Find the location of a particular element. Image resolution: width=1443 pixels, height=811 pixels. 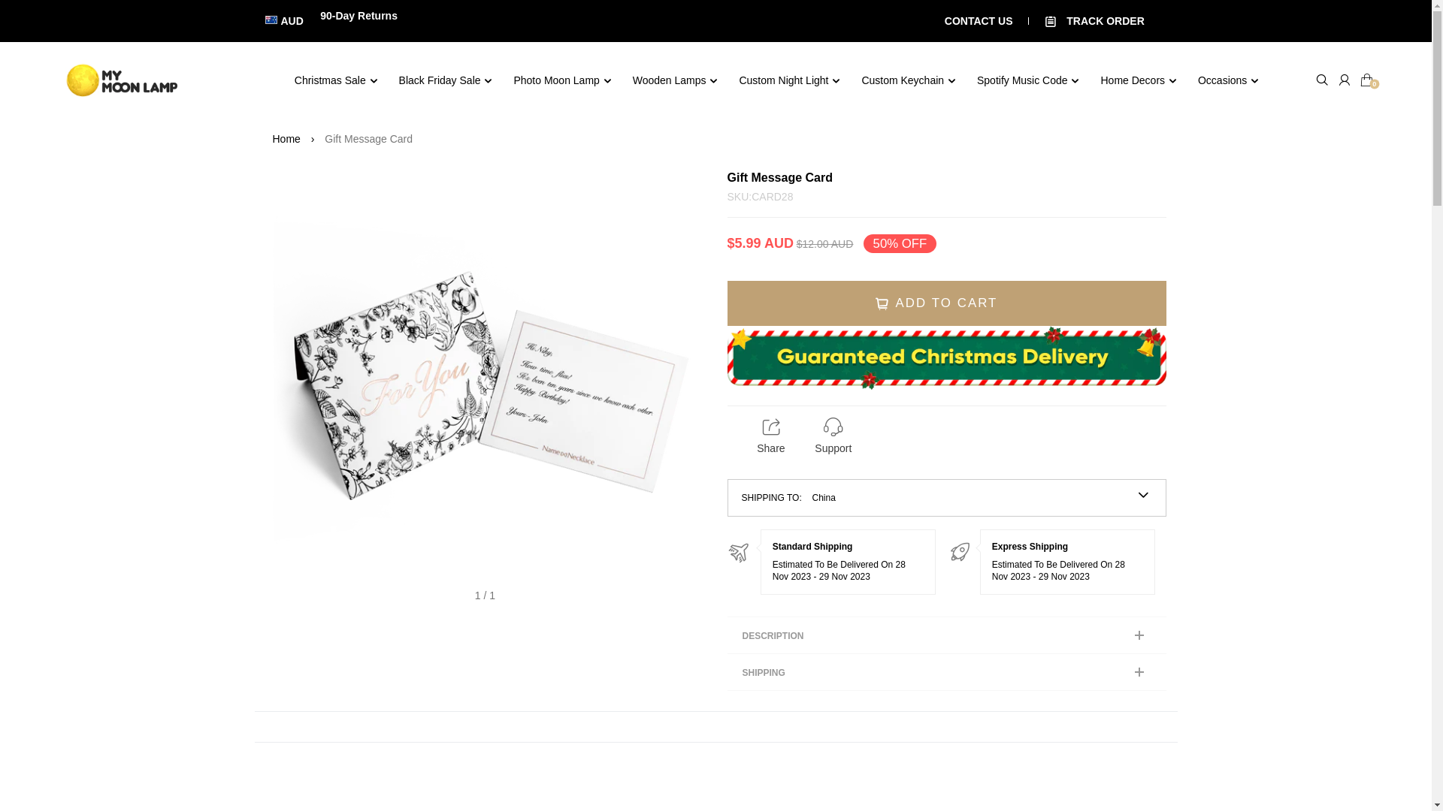

Black Friday Sale is located at coordinates (446, 80).